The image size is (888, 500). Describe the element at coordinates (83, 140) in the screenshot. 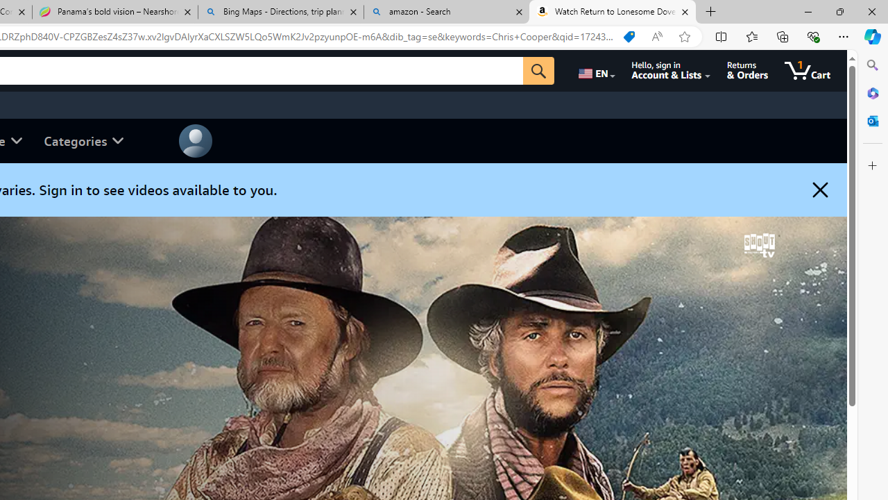

I see `Categories` at that location.